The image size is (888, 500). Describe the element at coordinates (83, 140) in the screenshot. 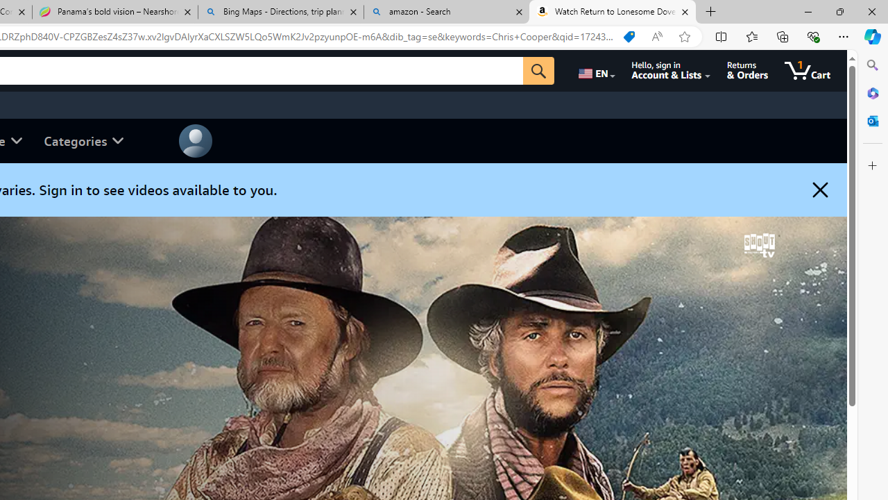

I see `Categories` at that location.